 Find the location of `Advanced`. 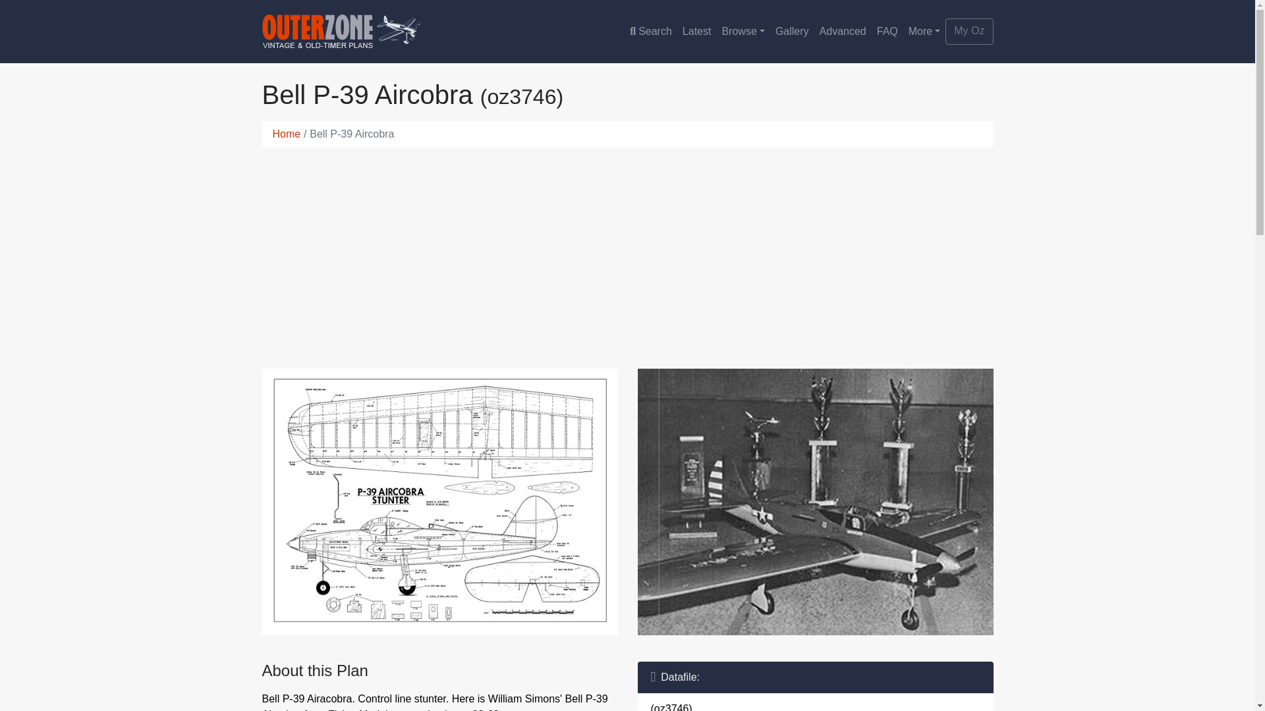

Advanced is located at coordinates (843, 32).